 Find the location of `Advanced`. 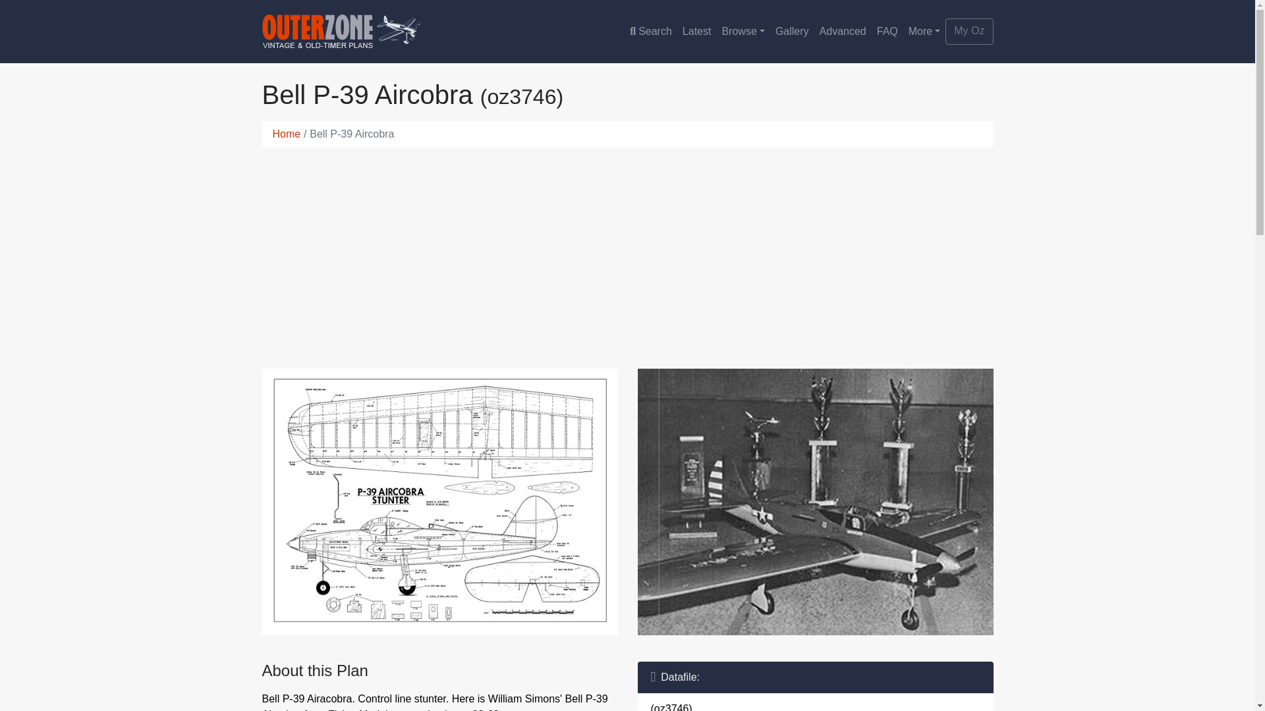

Advanced is located at coordinates (843, 32).